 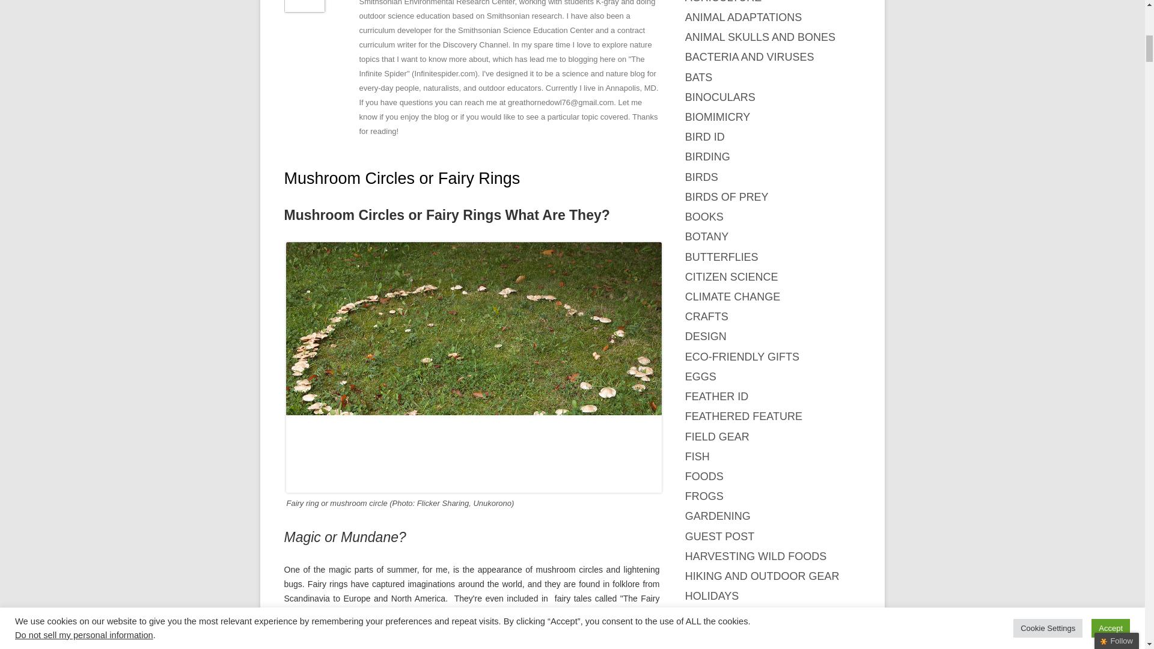 I want to click on Enter email address, so click(x=1069, y=100).